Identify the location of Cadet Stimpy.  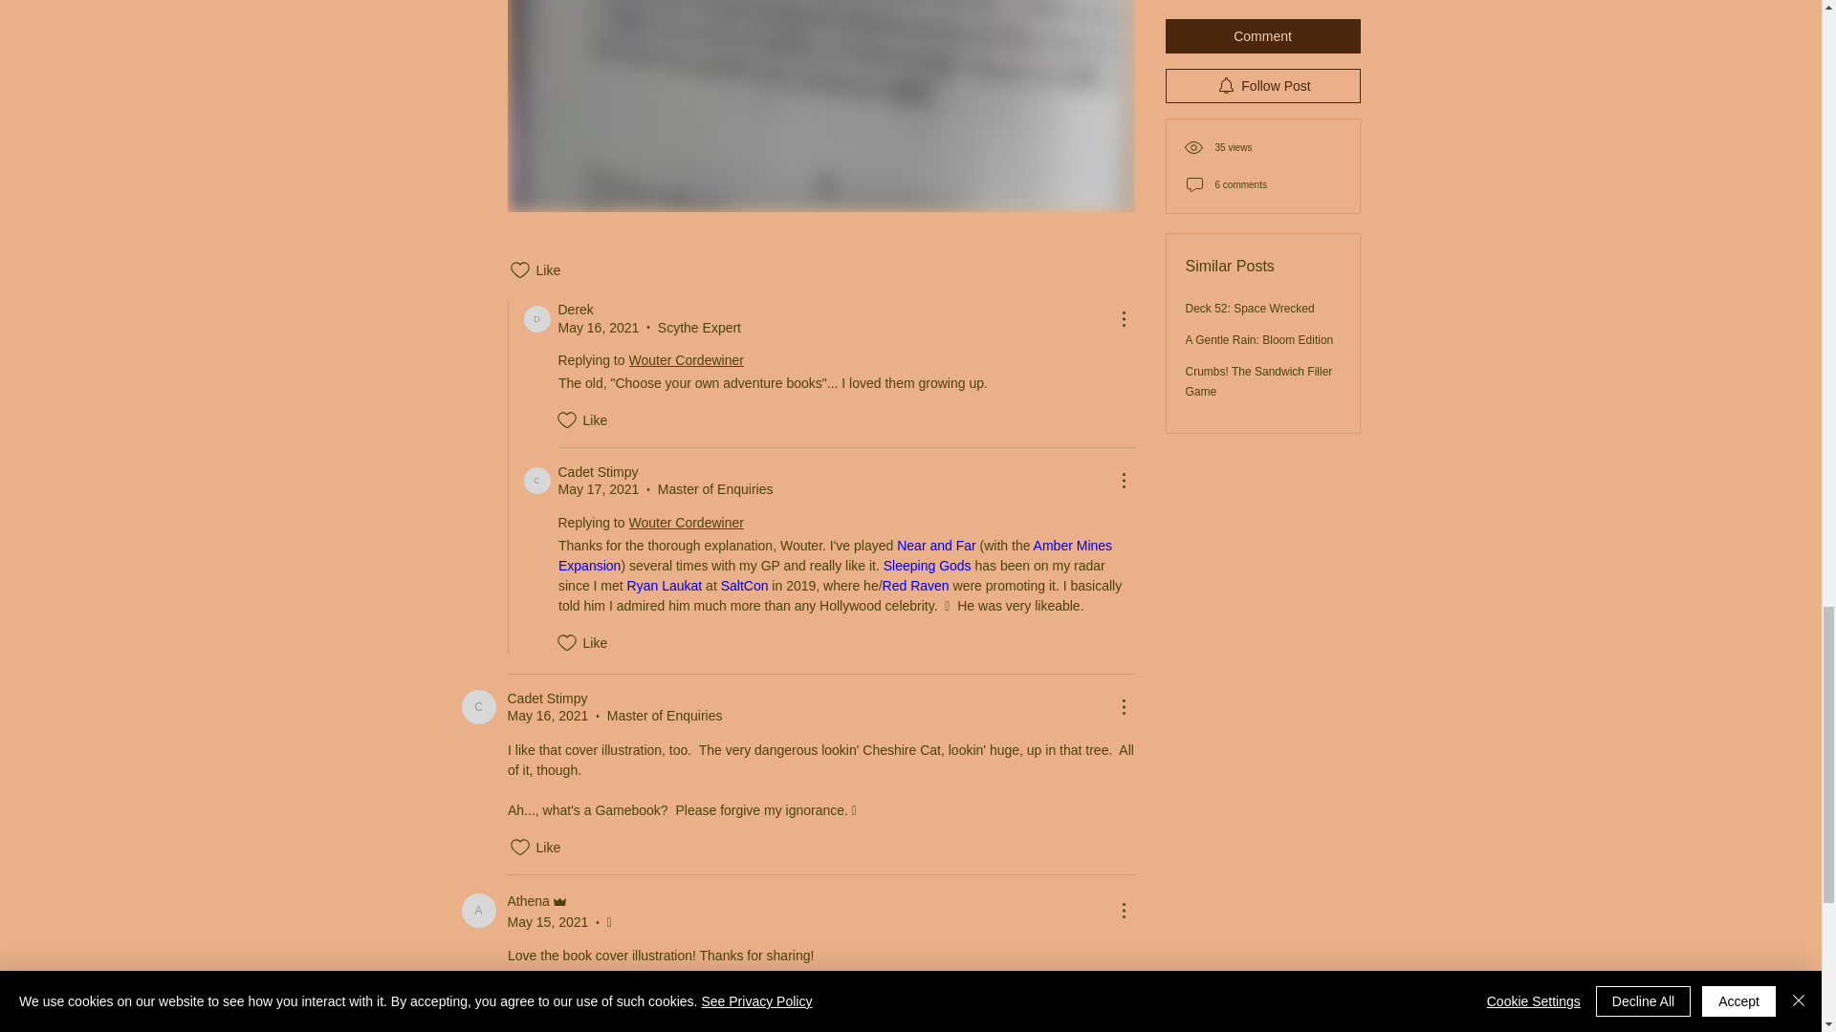
(537, 481).